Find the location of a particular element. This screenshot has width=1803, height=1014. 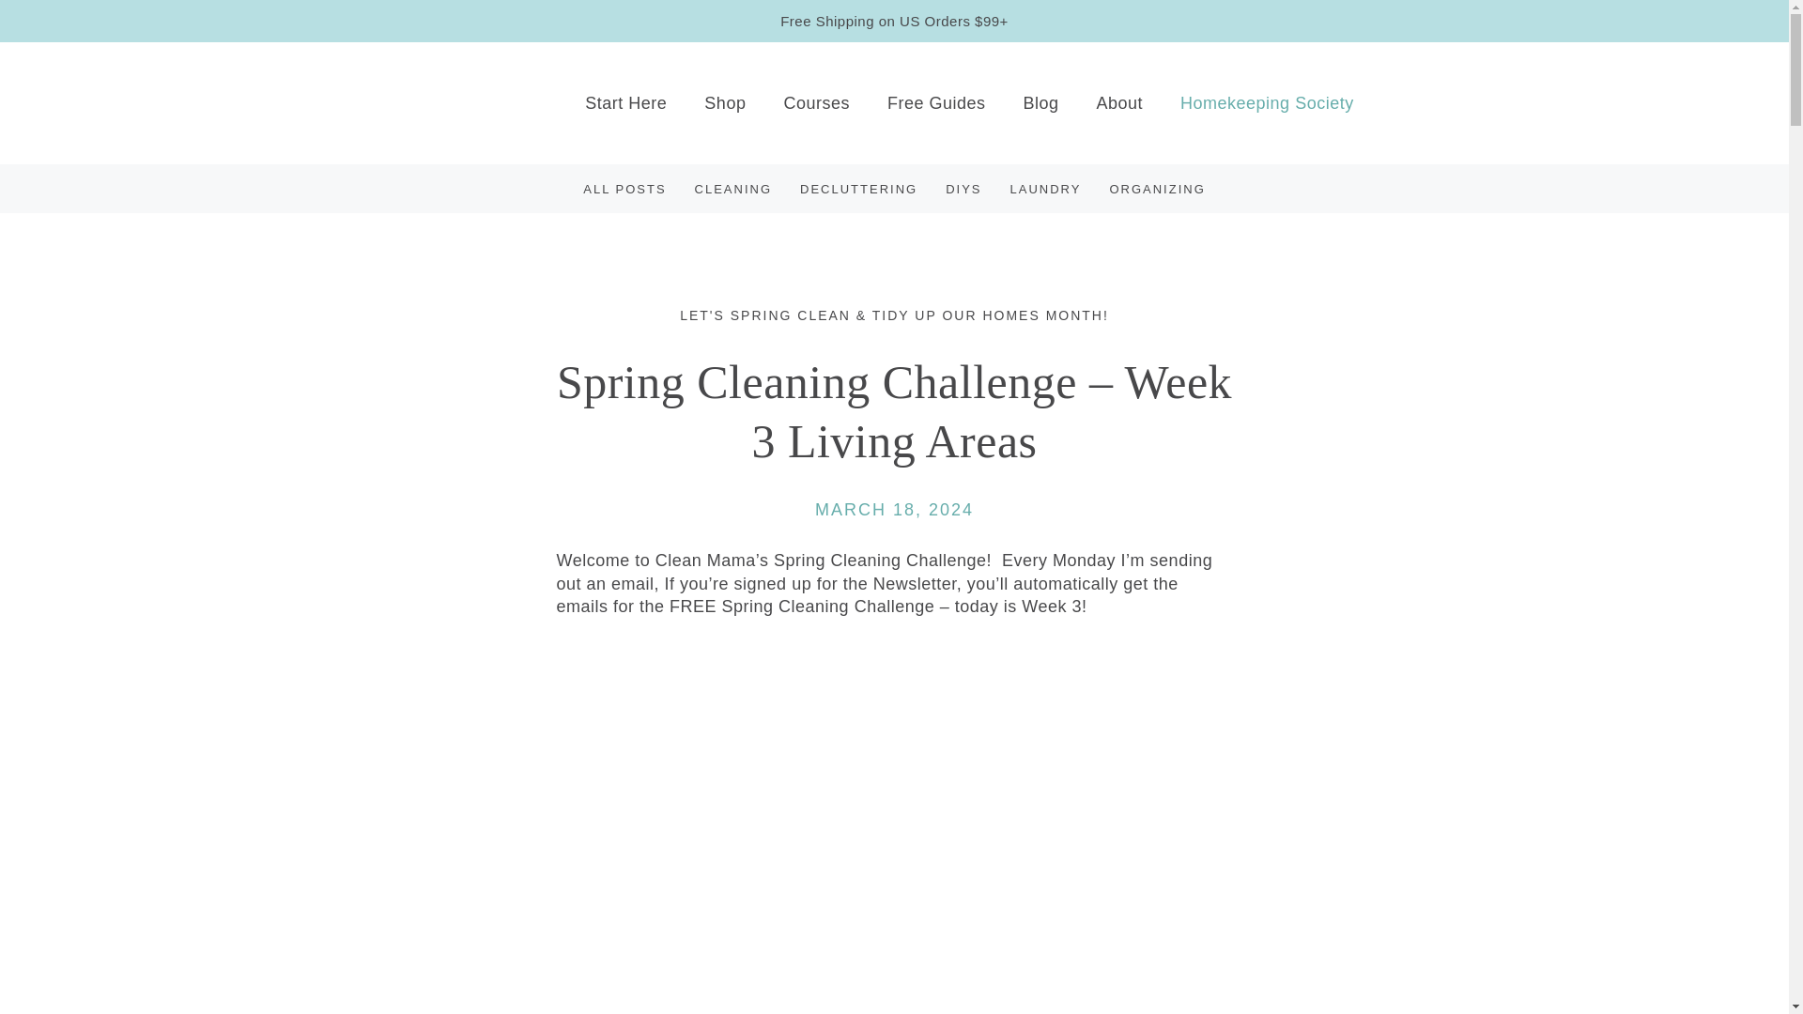

Start Here is located at coordinates (625, 102).